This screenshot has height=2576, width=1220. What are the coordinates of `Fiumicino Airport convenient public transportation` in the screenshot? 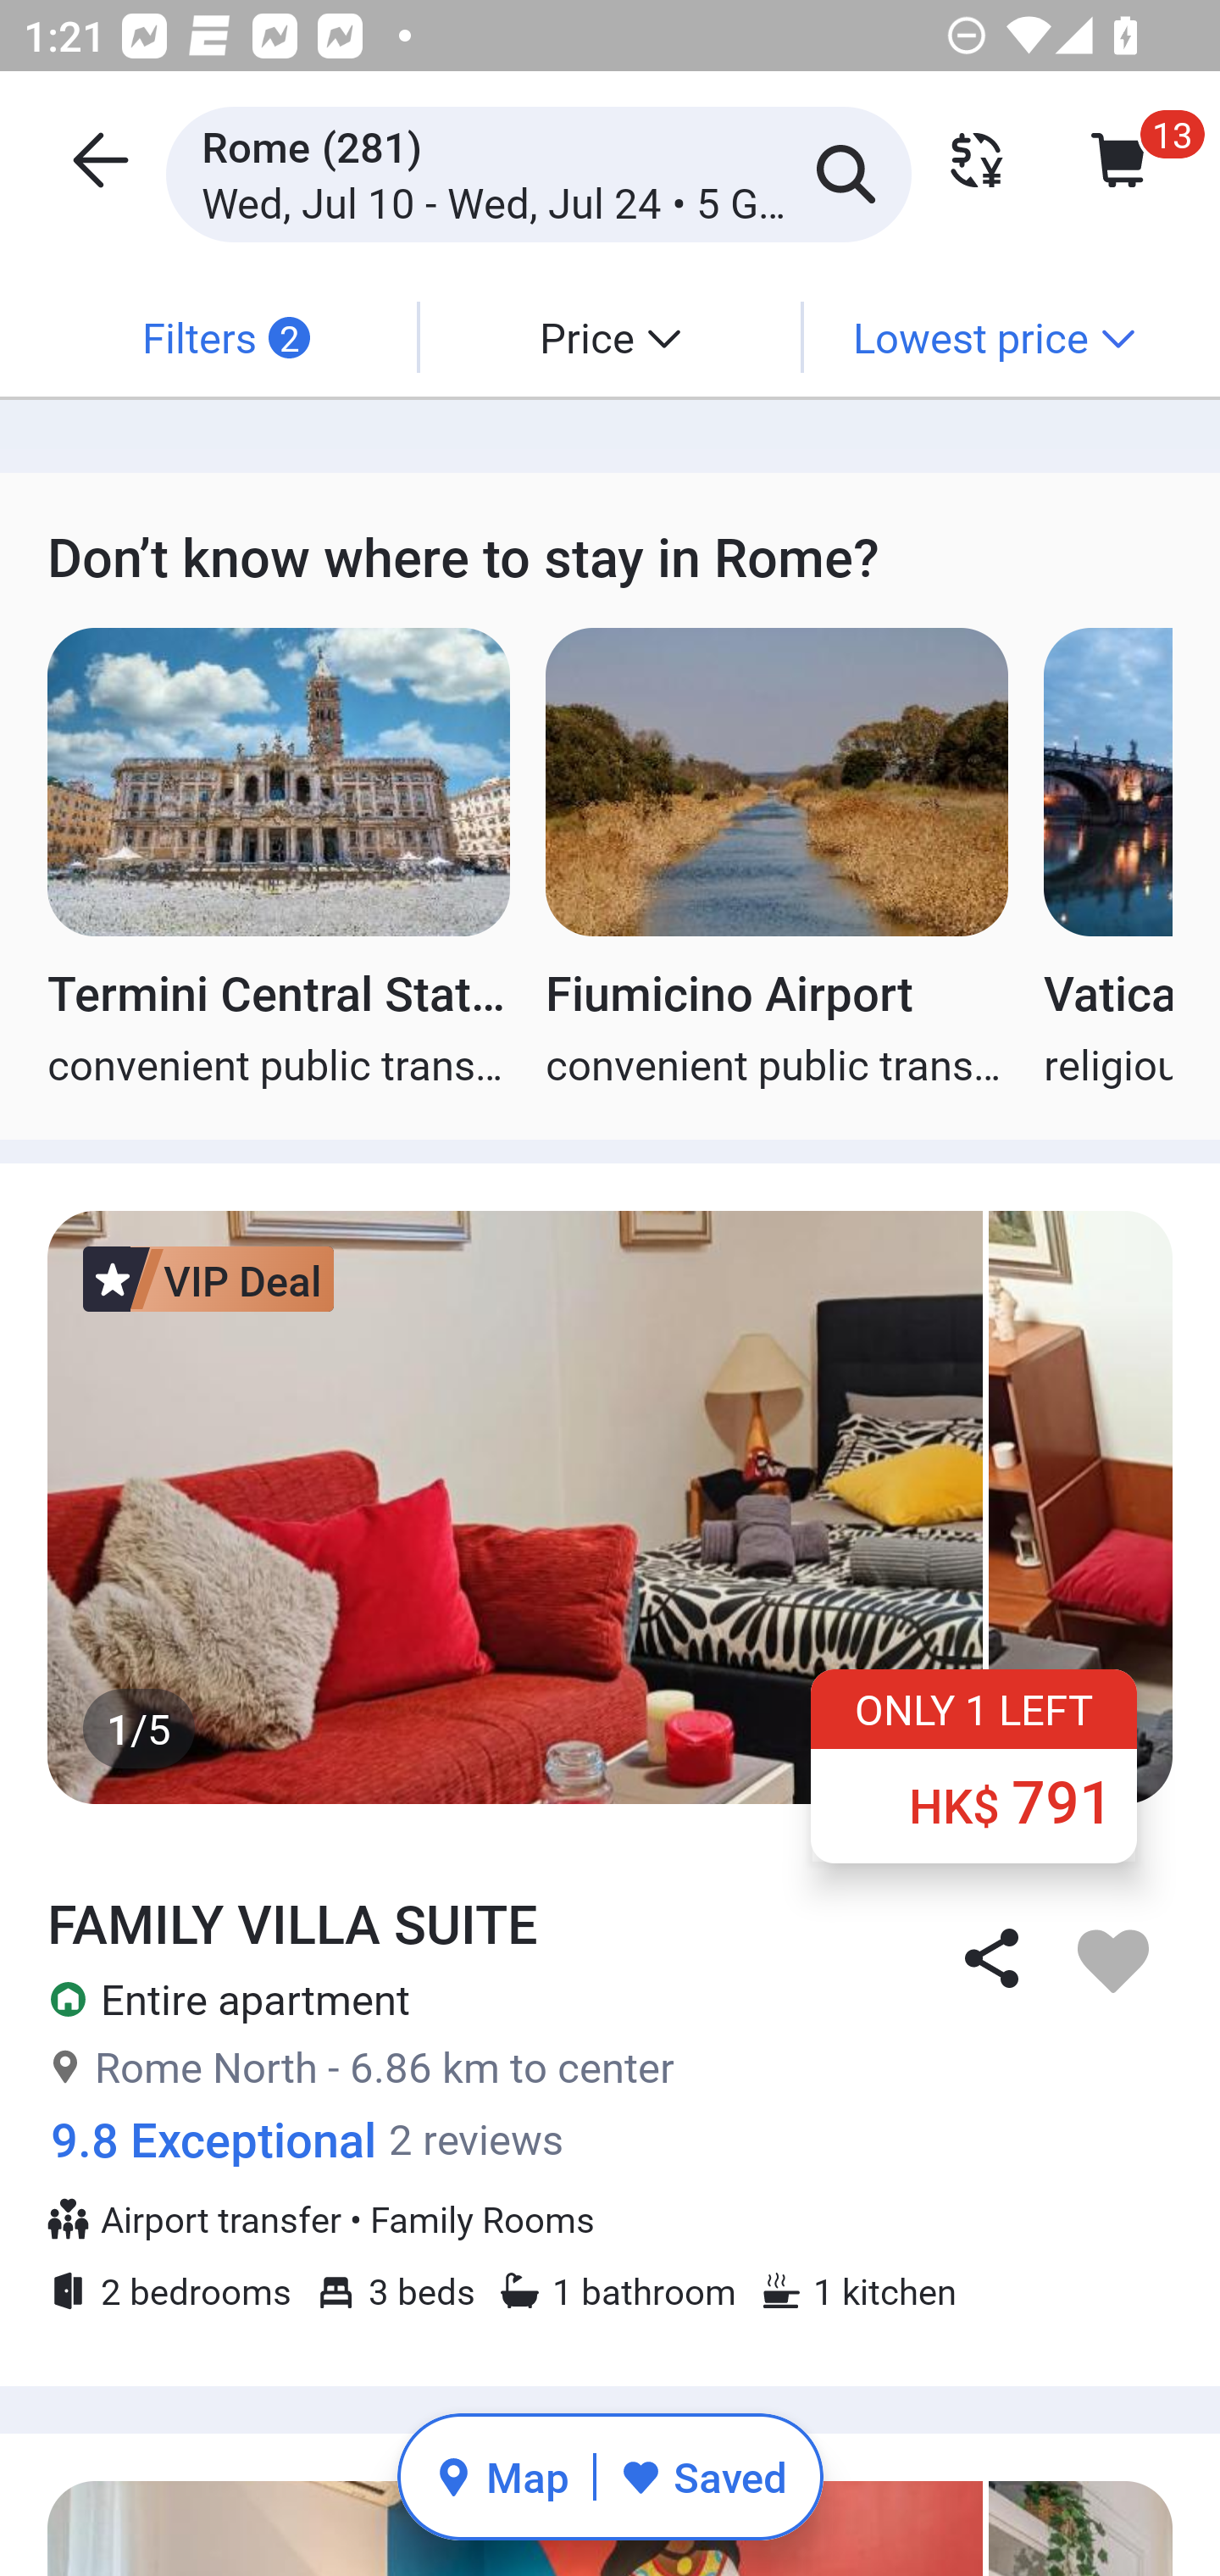 It's located at (776, 859).